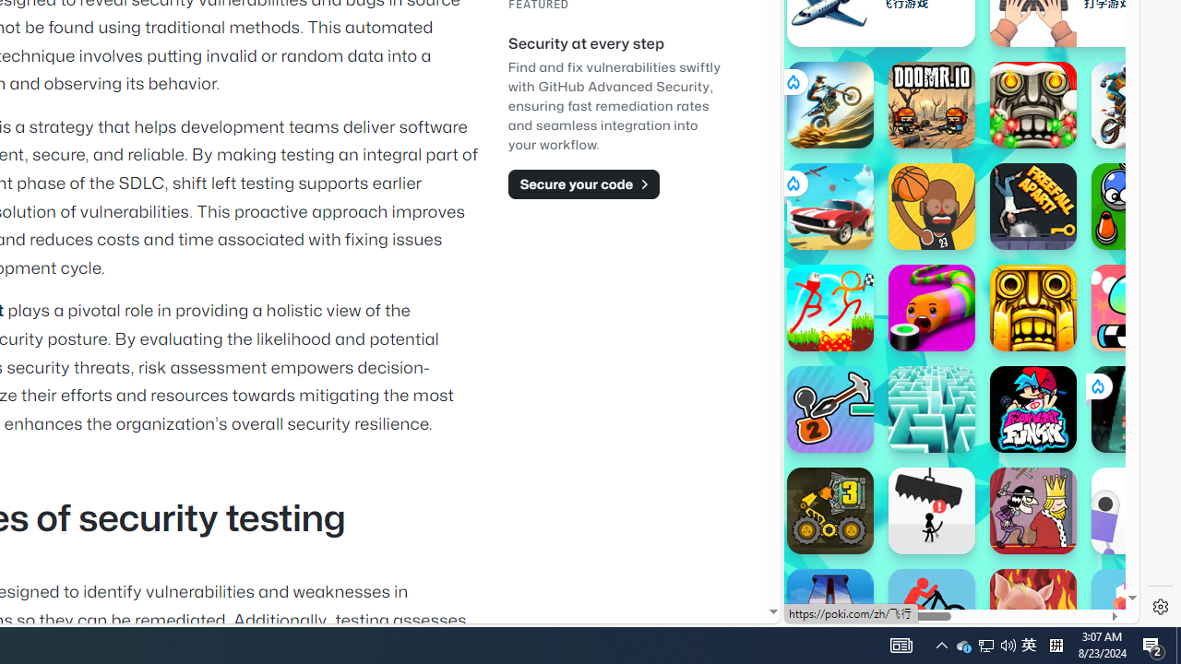  I want to click on Stunt Bike Extreme Stunt Bike Extreme, so click(830, 105).